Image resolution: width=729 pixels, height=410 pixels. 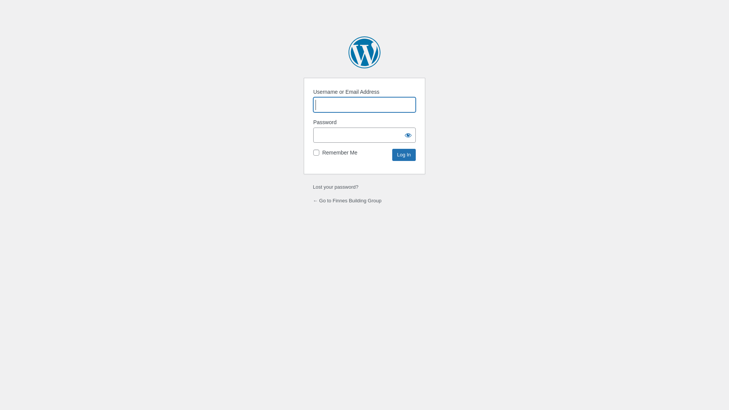 I want to click on Log In, so click(x=404, y=155).